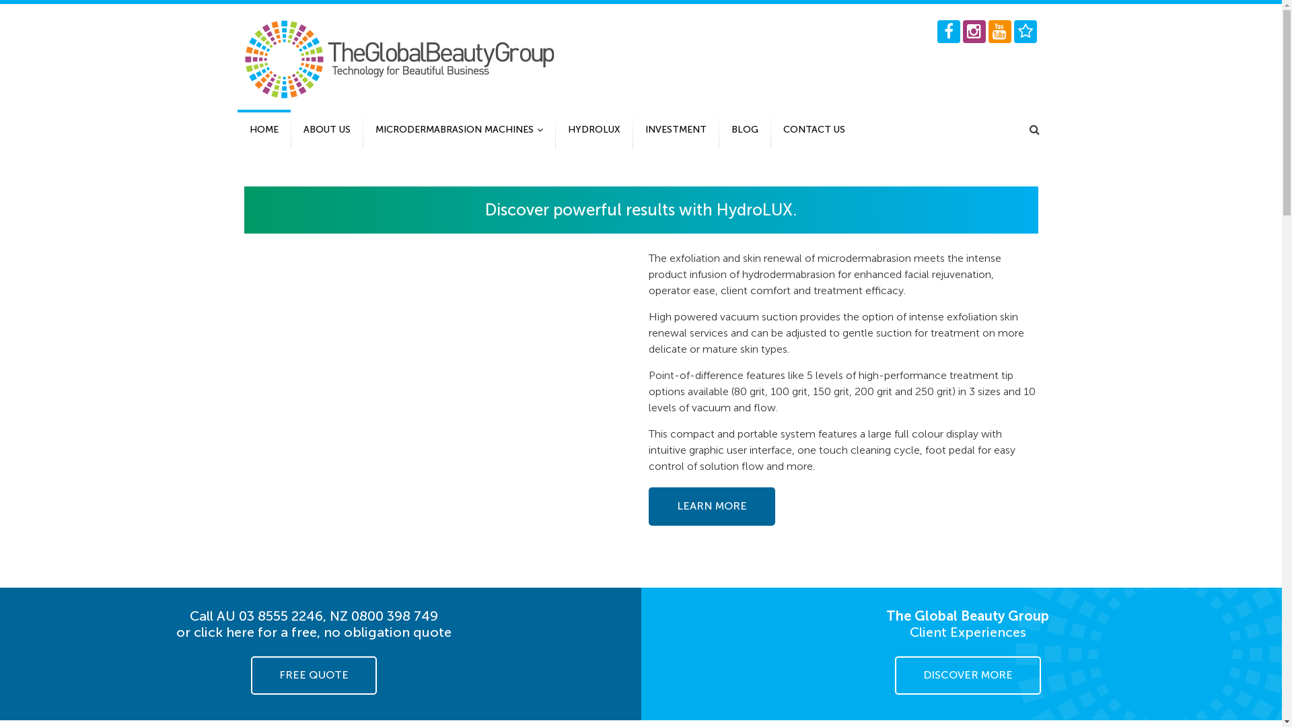  Describe the element at coordinates (968, 676) in the screenshot. I see `DISCOVER MORE` at that location.